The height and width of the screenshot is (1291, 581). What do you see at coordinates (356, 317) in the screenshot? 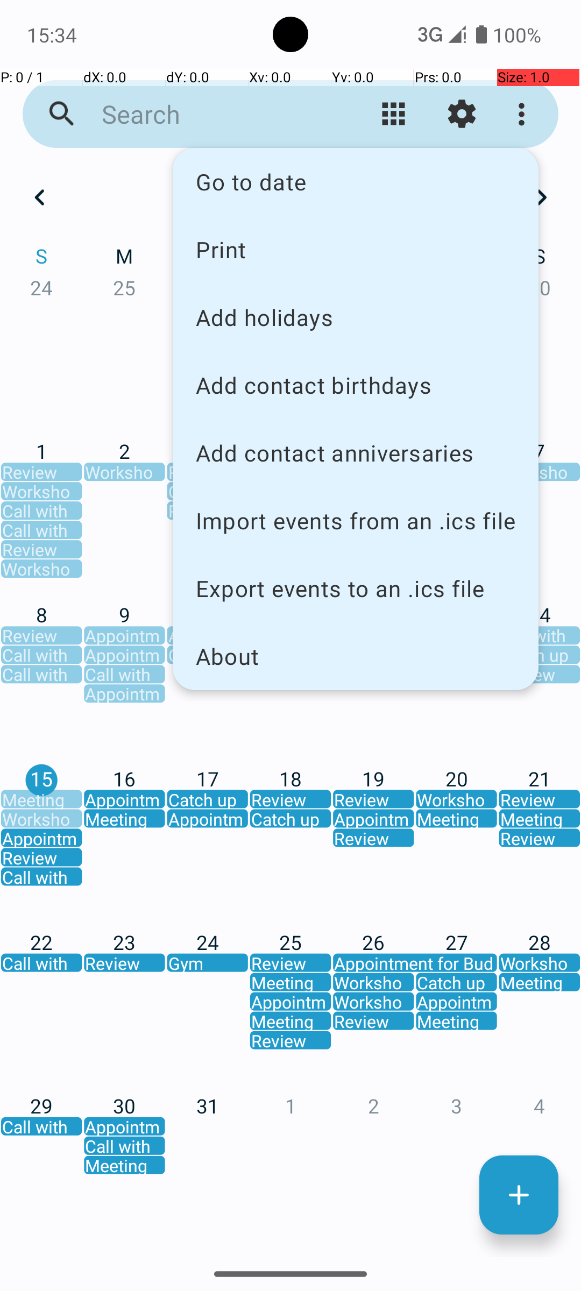
I see `Add holidays` at bounding box center [356, 317].